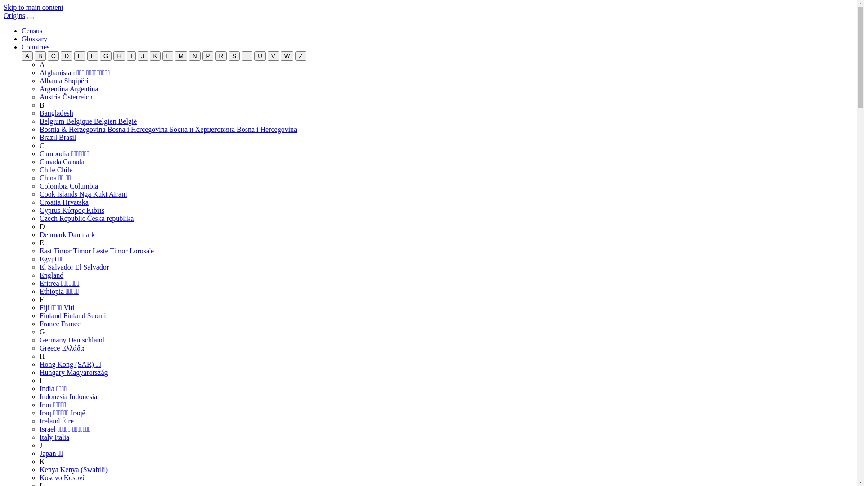 The width and height of the screenshot is (864, 486). Describe the element at coordinates (69, 89) in the screenshot. I see `Argentina Argentina` at that location.